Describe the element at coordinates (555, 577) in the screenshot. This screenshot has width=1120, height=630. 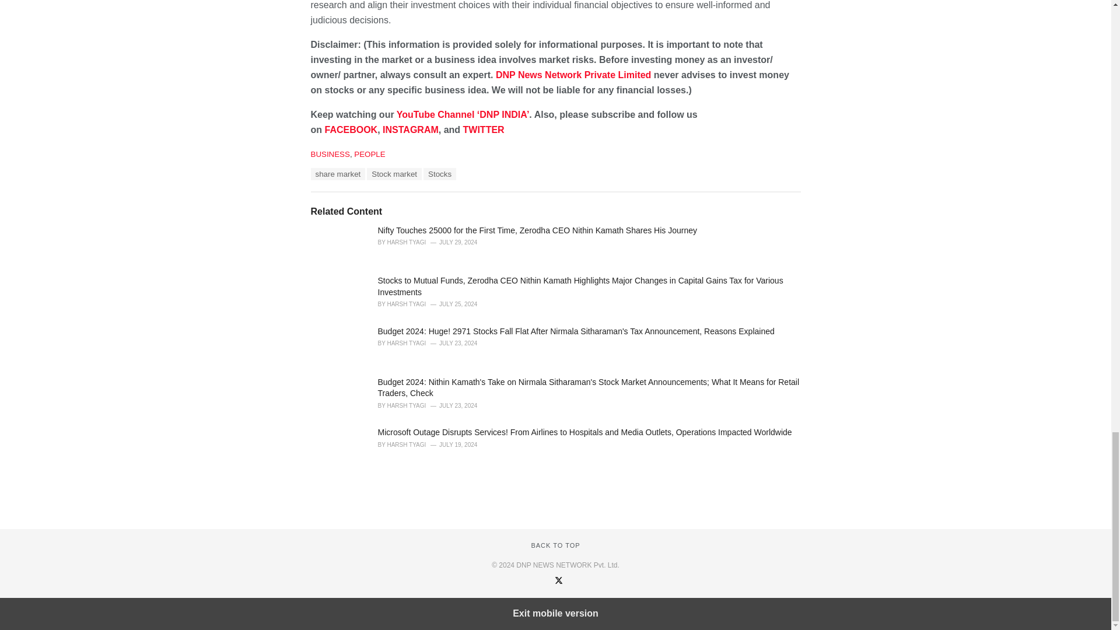
I see `BACK TO TOP` at that location.